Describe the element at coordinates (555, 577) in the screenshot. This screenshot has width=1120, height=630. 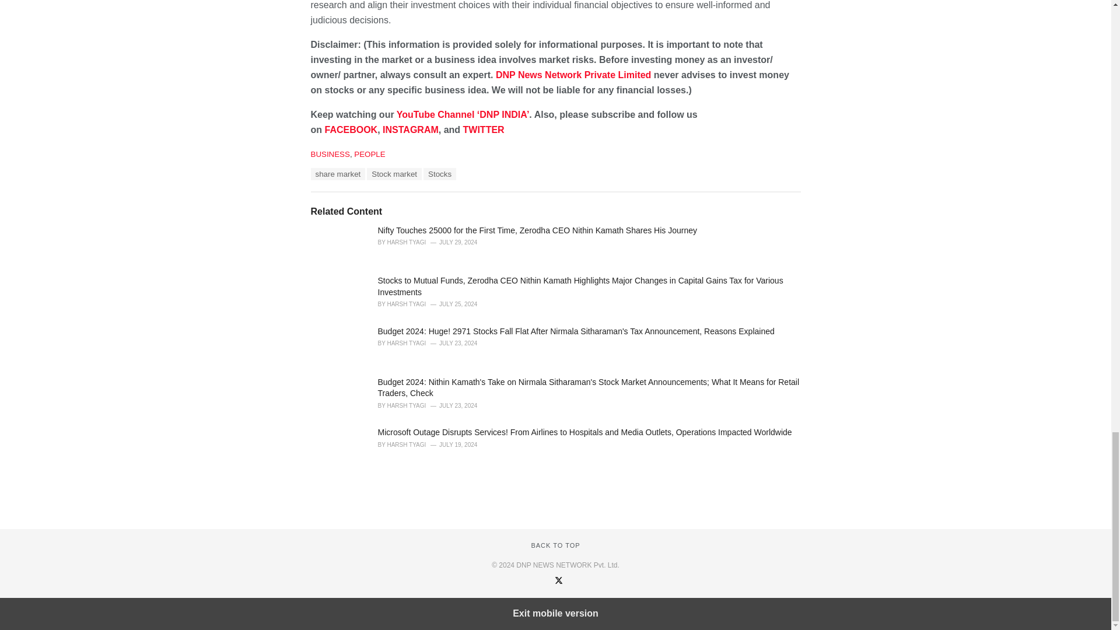
I see `BACK TO TOP` at that location.